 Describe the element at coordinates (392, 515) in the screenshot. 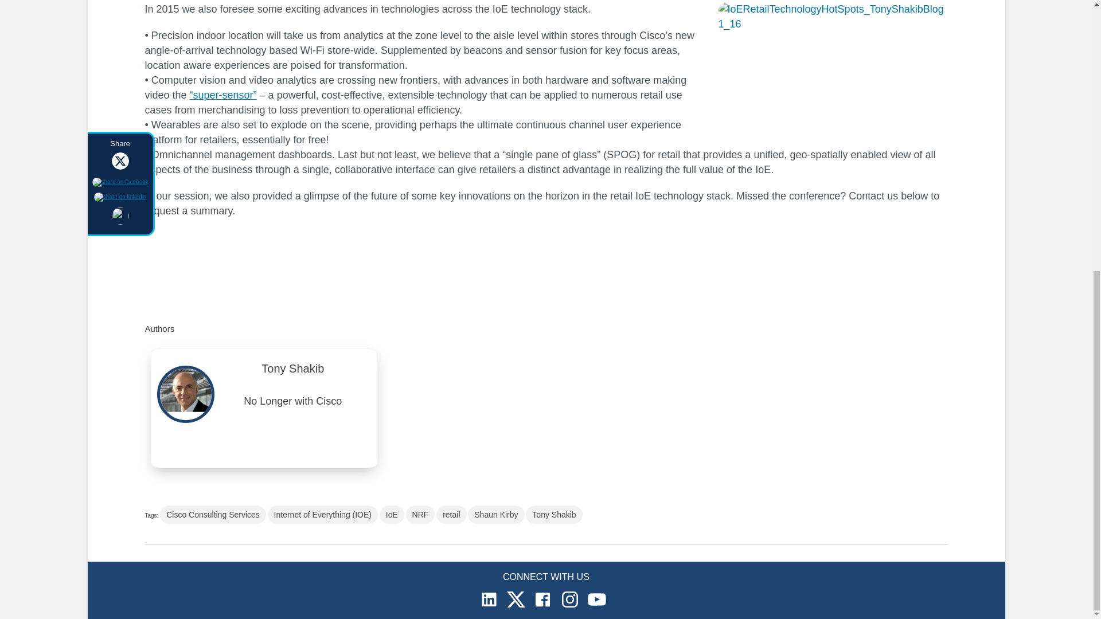

I see `IoE` at that location.